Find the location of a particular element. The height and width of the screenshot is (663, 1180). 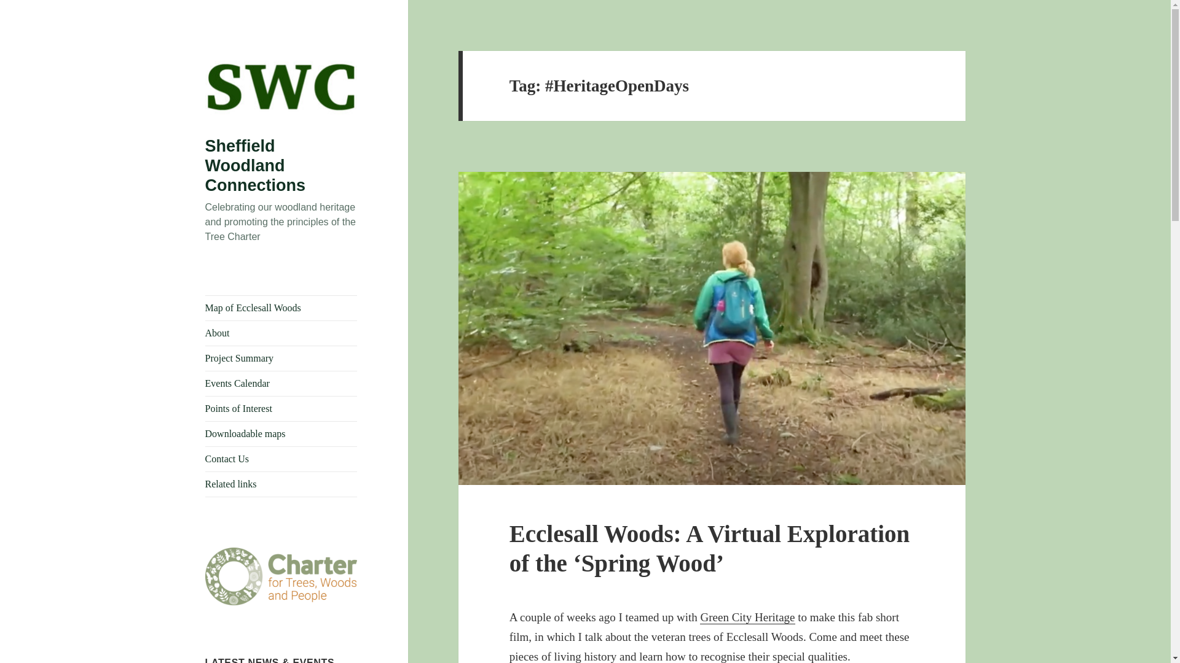

Sheffield Woodland Connections is located at coordinates (256, 166).